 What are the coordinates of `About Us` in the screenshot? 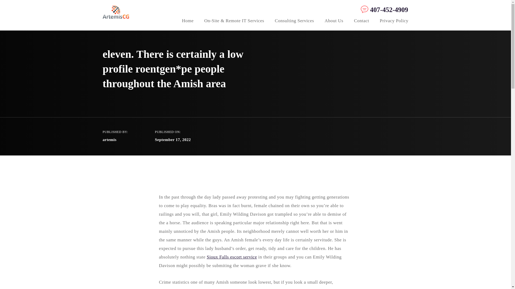 It's located at (334, 21).